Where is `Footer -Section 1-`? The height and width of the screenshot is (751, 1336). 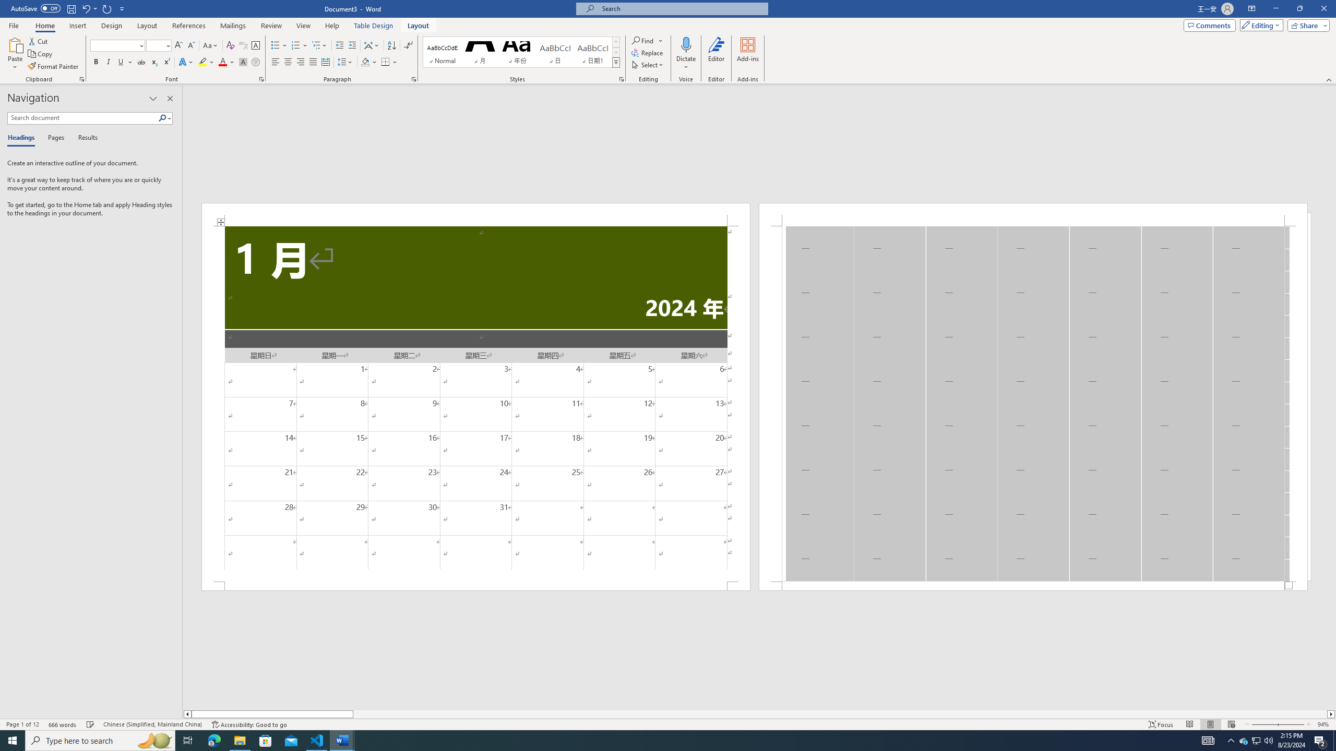
Footer -Section 1- is located at coordinates (1033, 586).